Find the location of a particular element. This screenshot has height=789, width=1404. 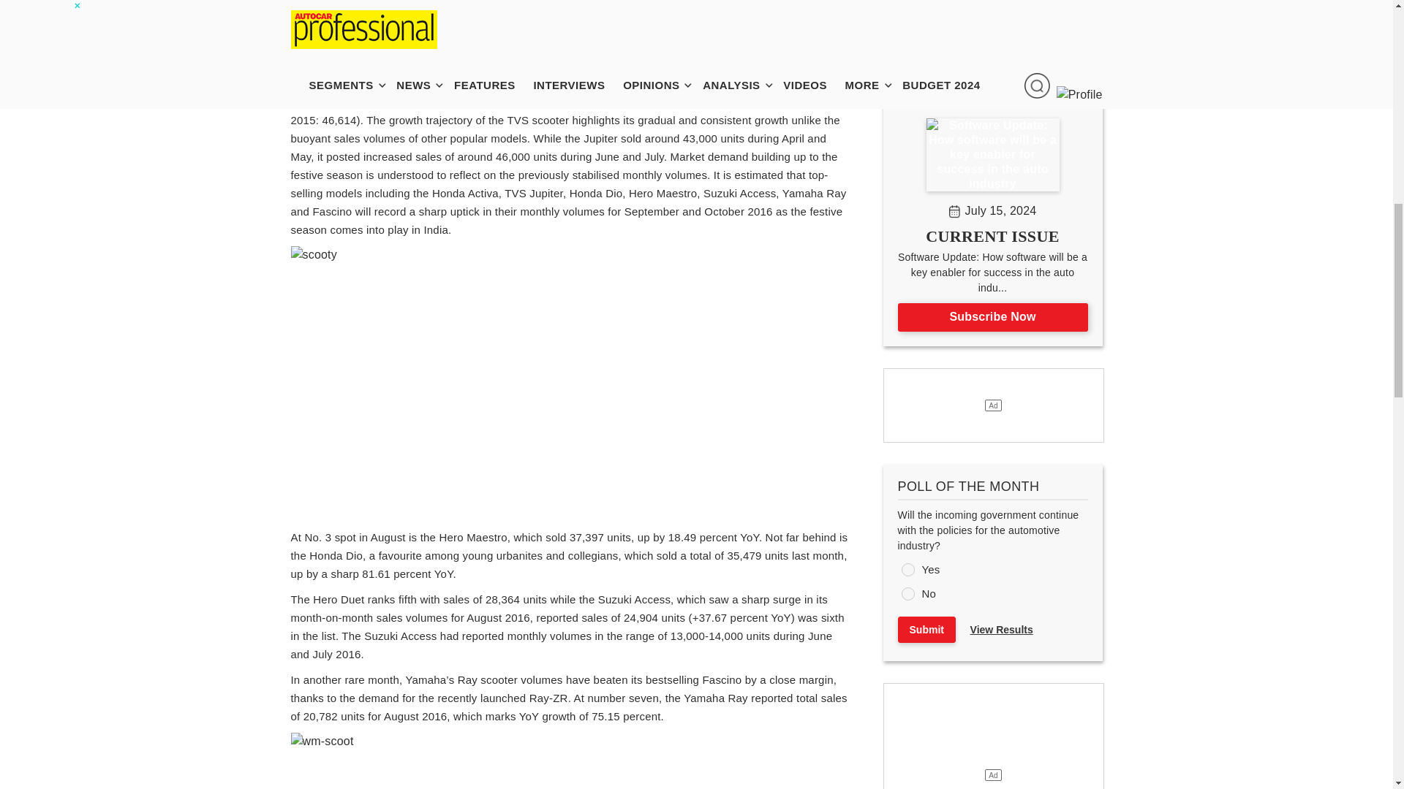

294 is located at coordinates (907, 593).